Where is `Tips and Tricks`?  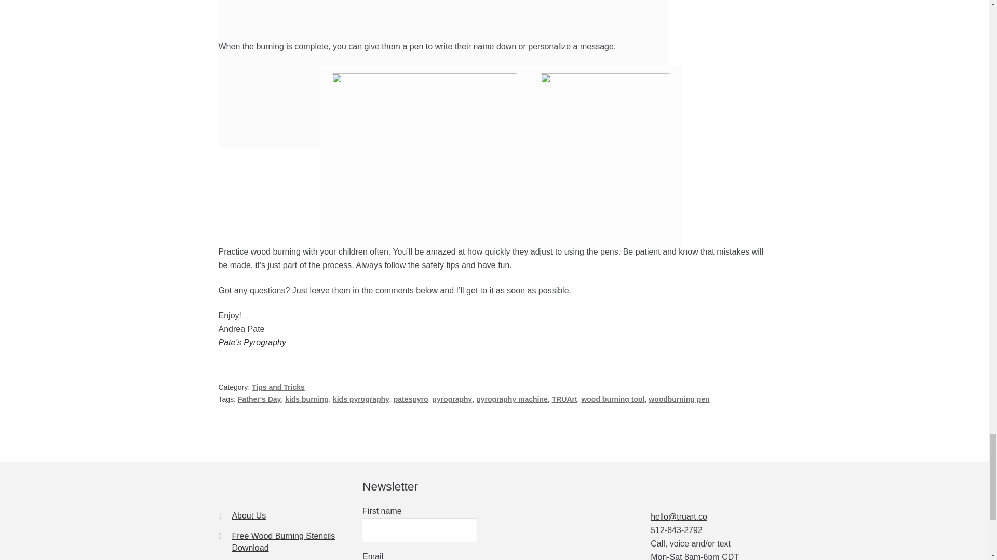 Tips and Tricks is located at coordinates (278, 387).